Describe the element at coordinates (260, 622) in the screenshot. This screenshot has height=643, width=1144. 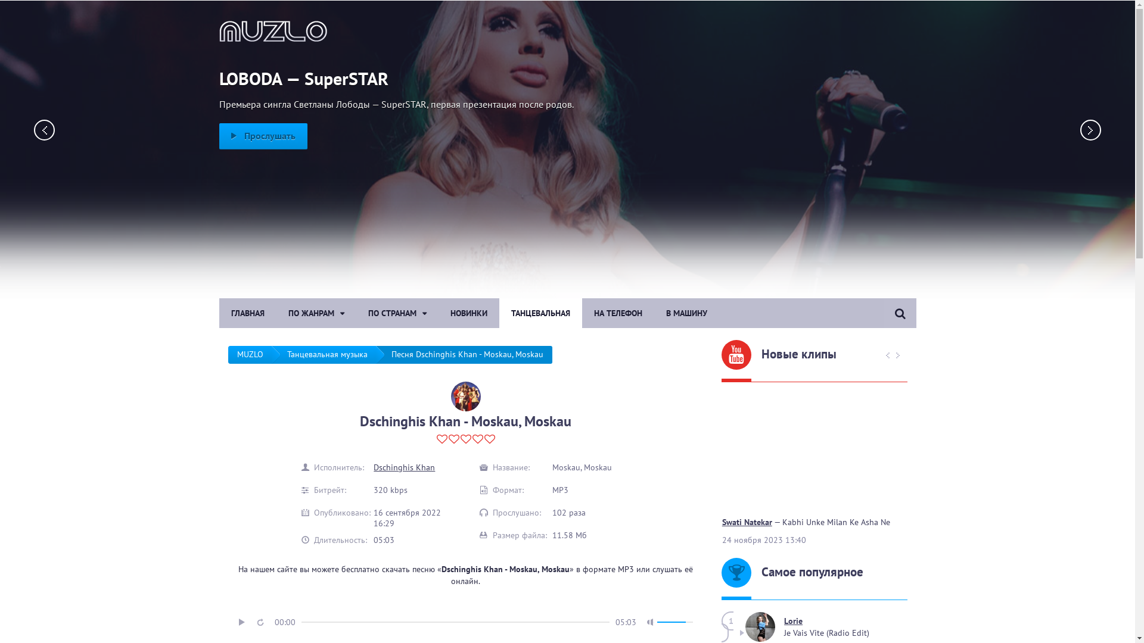
I see `Toggle Loop` at that location.